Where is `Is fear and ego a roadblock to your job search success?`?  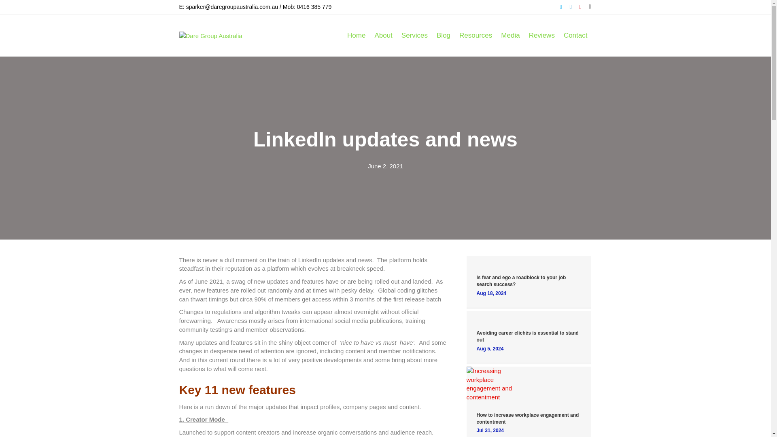
Is fear and ego a roadblock to your job search success? is located at coordinates (521, 281).